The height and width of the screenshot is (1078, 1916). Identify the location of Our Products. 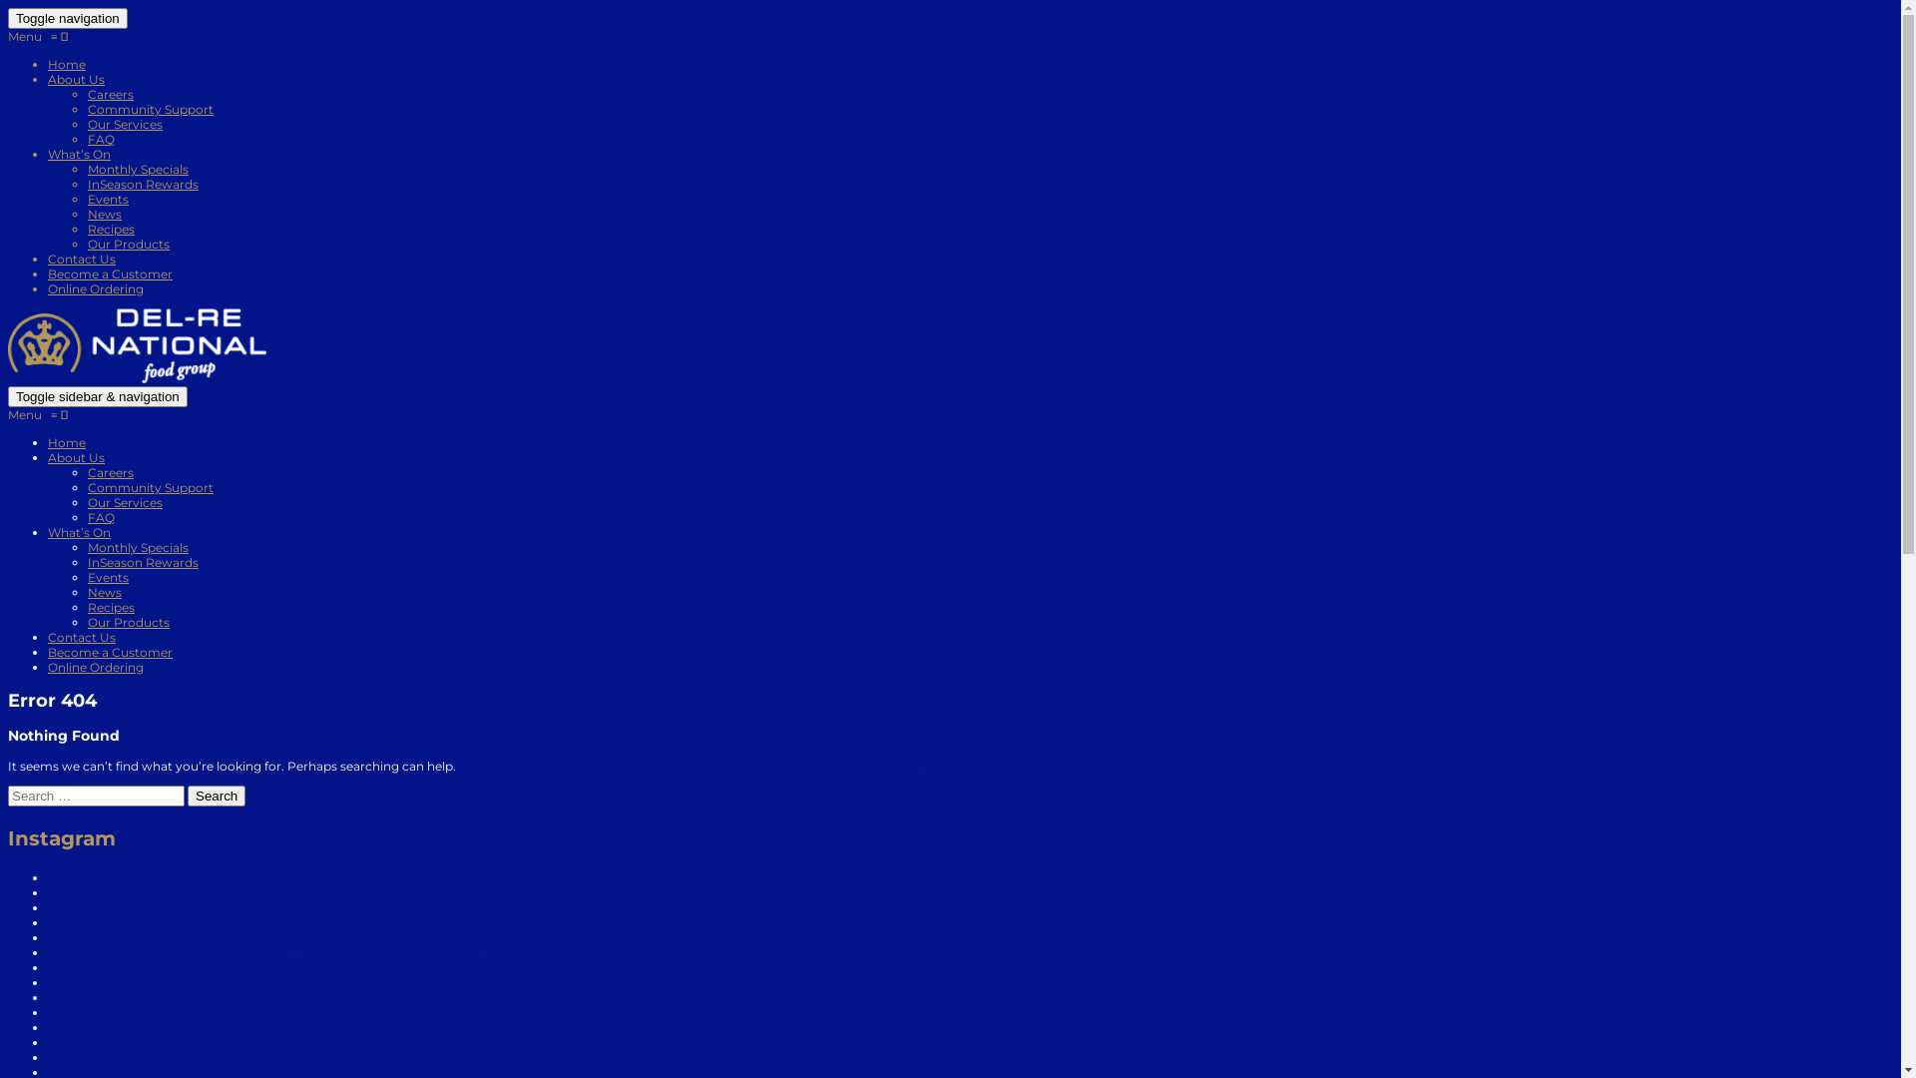
(129, 244).